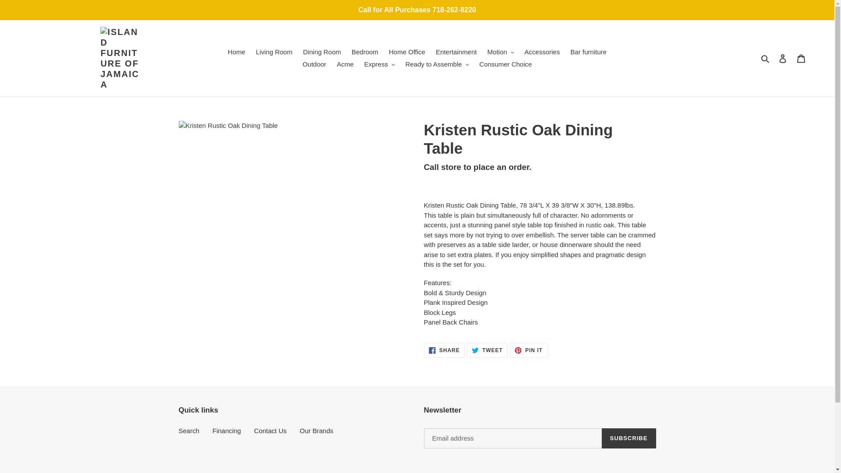 The image size is (841, 473). I want to click on Bedroom, so click(364, 52).